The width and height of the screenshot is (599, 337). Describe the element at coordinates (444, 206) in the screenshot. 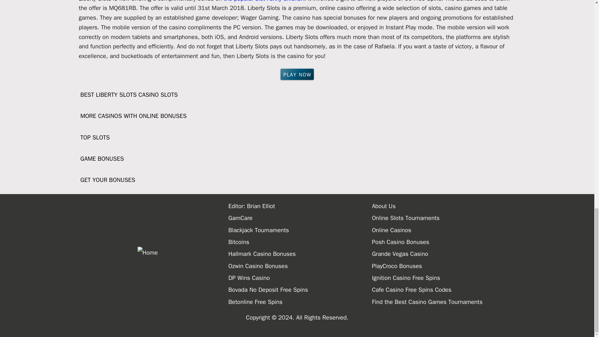

I see `About Us` at that location.